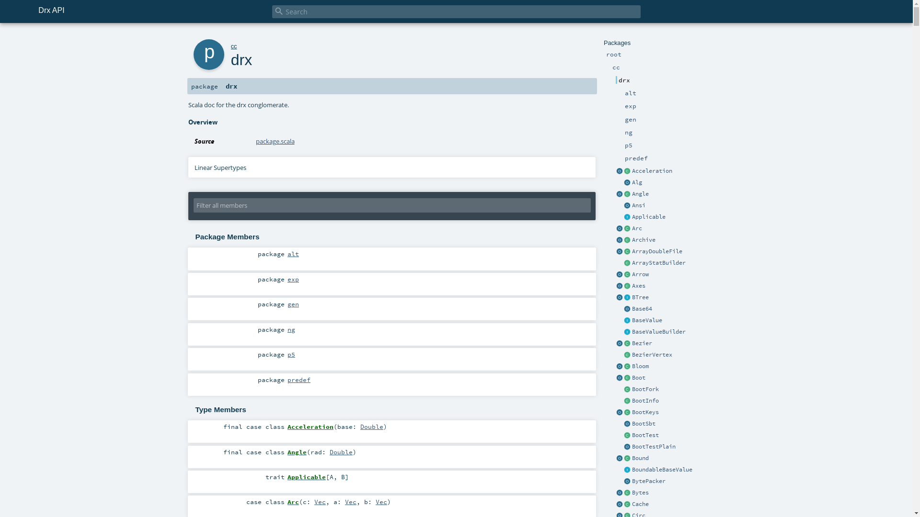 Image resolution: width=920 pixels, height=517 pixels. What do you see at coordinates (648, 217) in the screenshot?
I see `Applicable` at bounding box center [648, 217].